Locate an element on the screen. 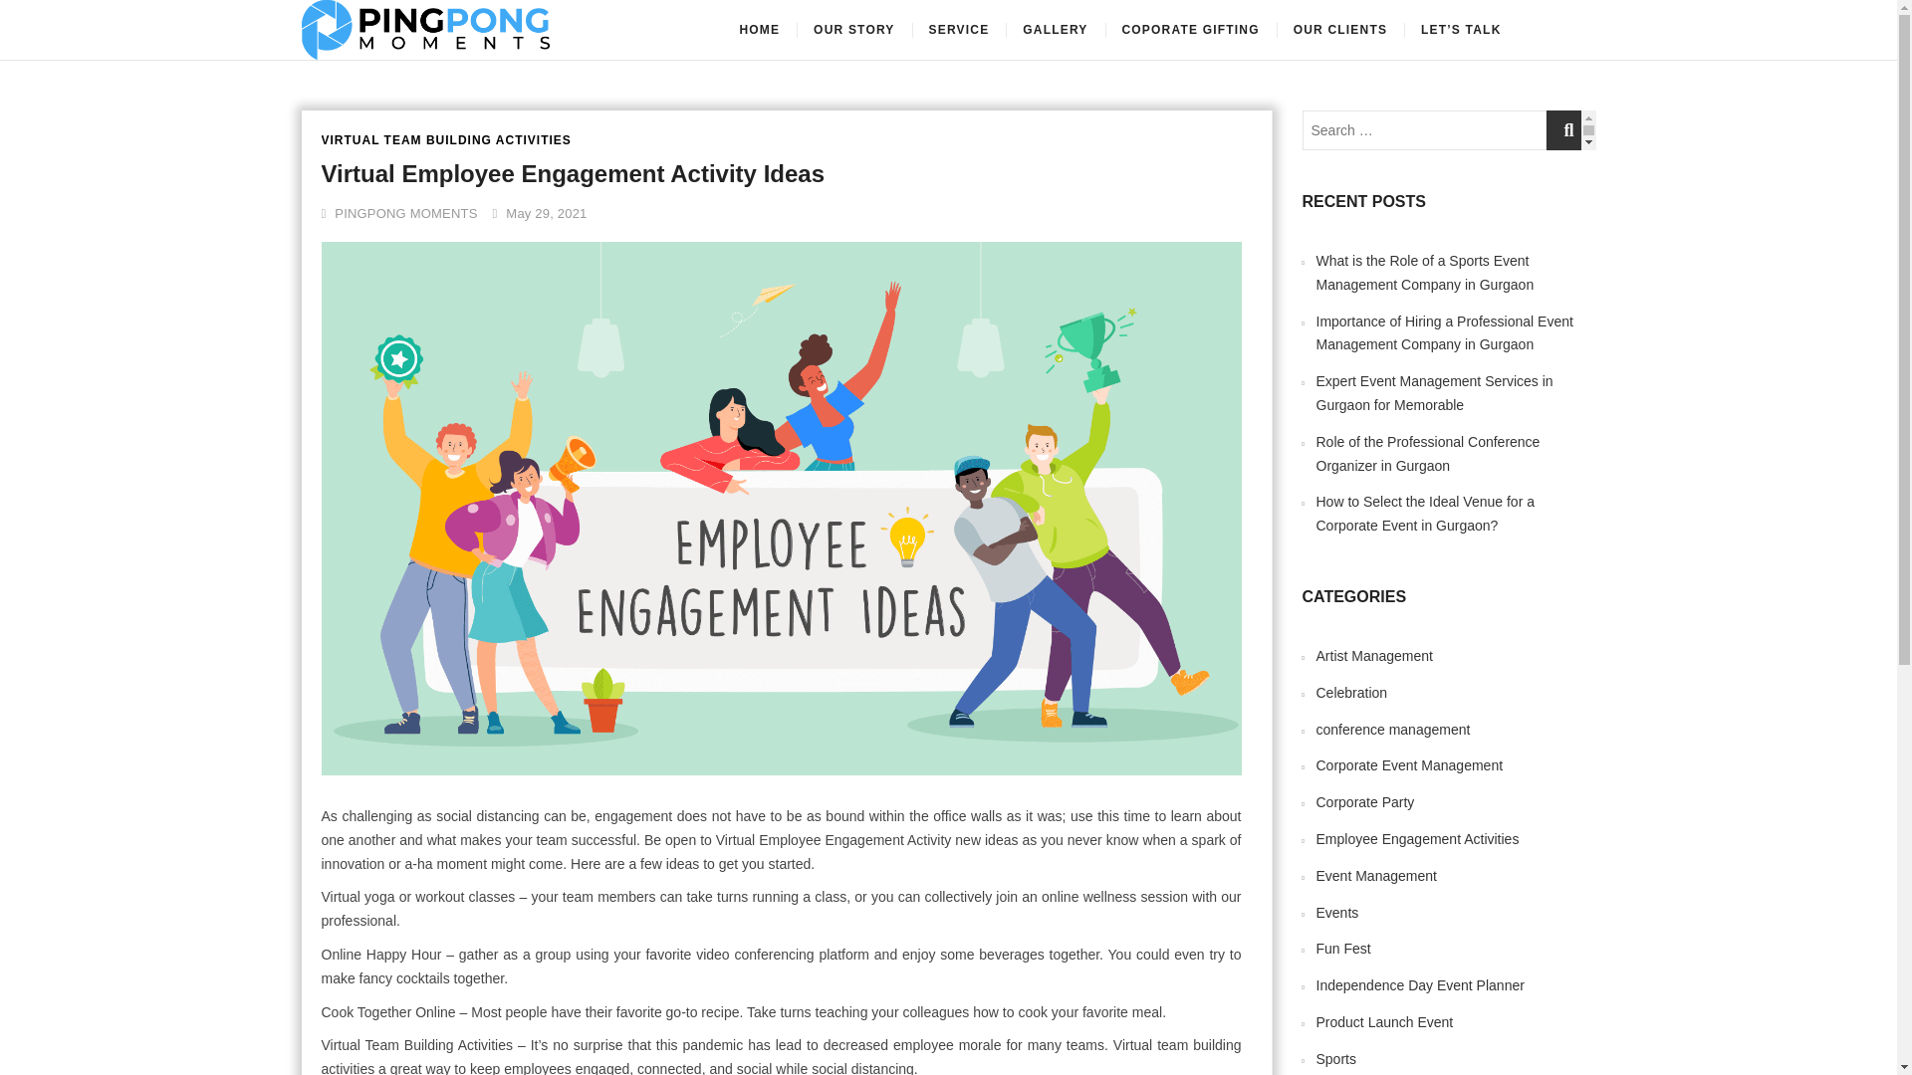 The image size is (1912, 1075). SERVICE is located at coordinates (958, 30).